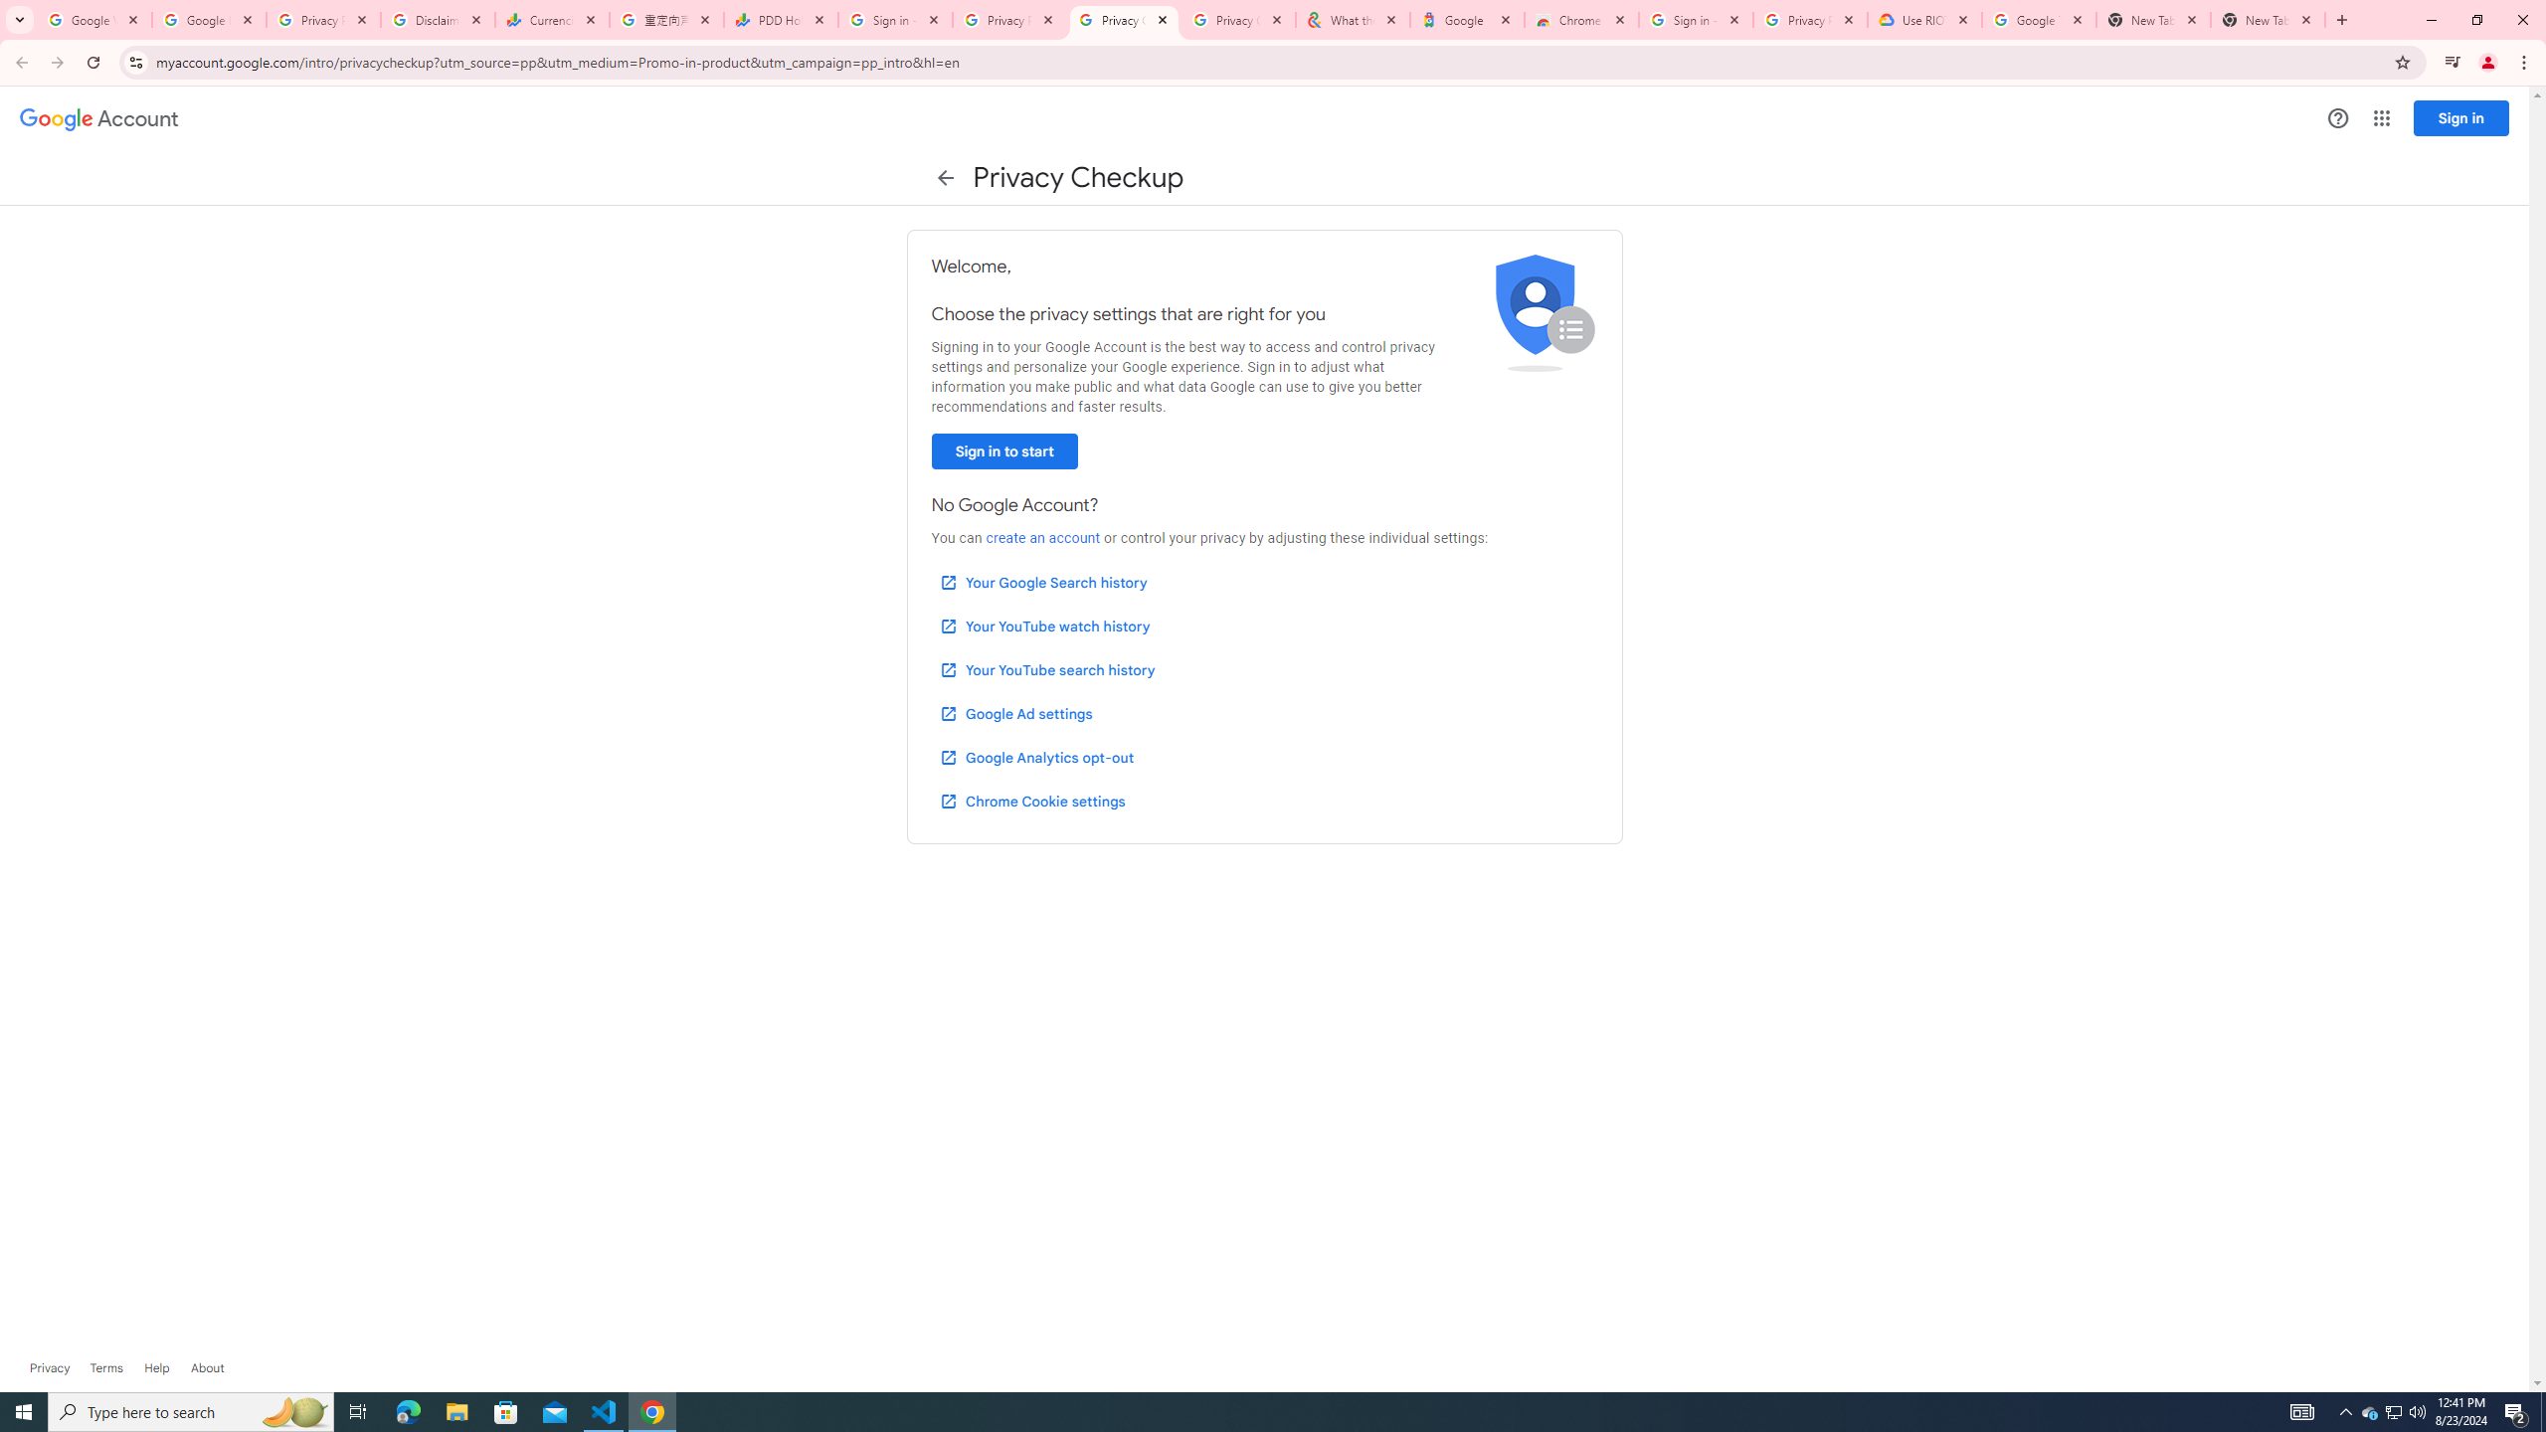  I want to click on Chrome Cookie settings, so click(1032, 801).